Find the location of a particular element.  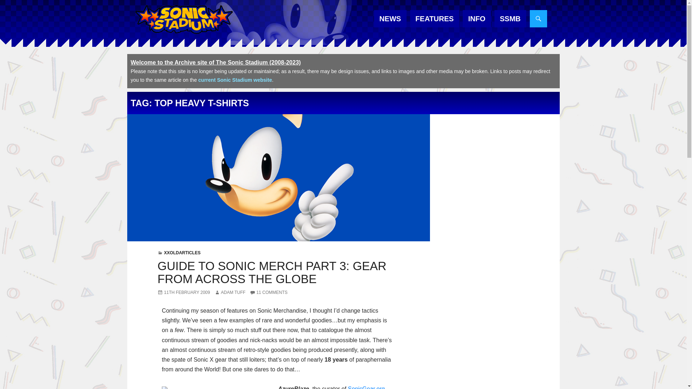

Go back to the HOME Page... is located at coordinates (183, 19).